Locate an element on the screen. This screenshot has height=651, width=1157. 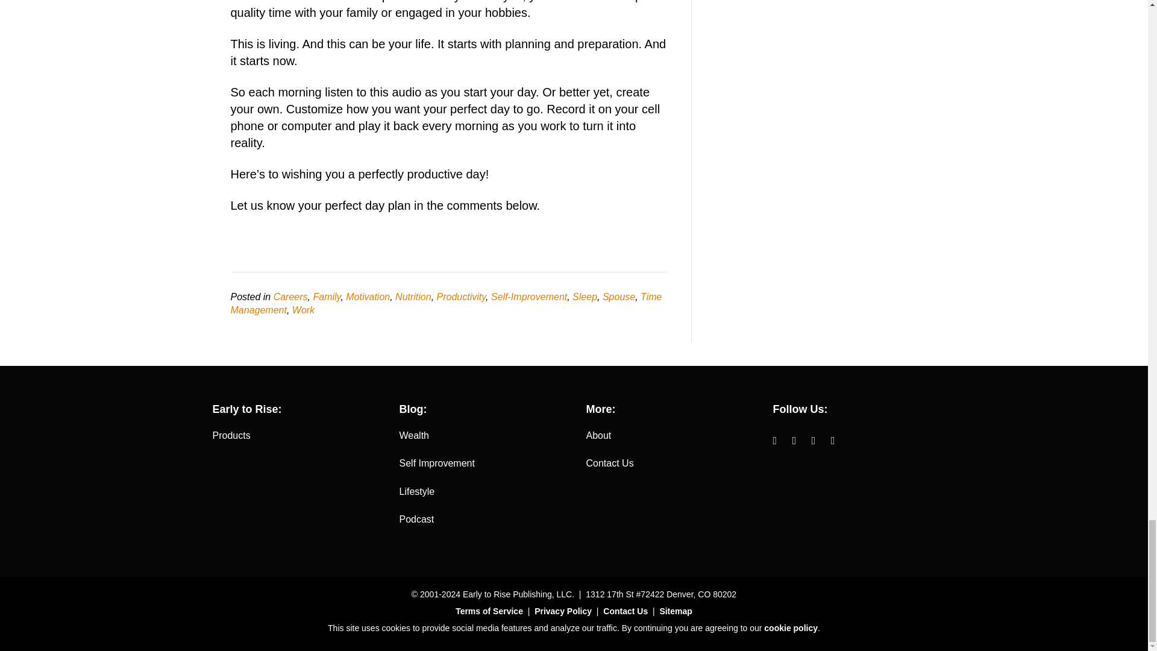
Lifestyle is located at coordinates (417, 491).